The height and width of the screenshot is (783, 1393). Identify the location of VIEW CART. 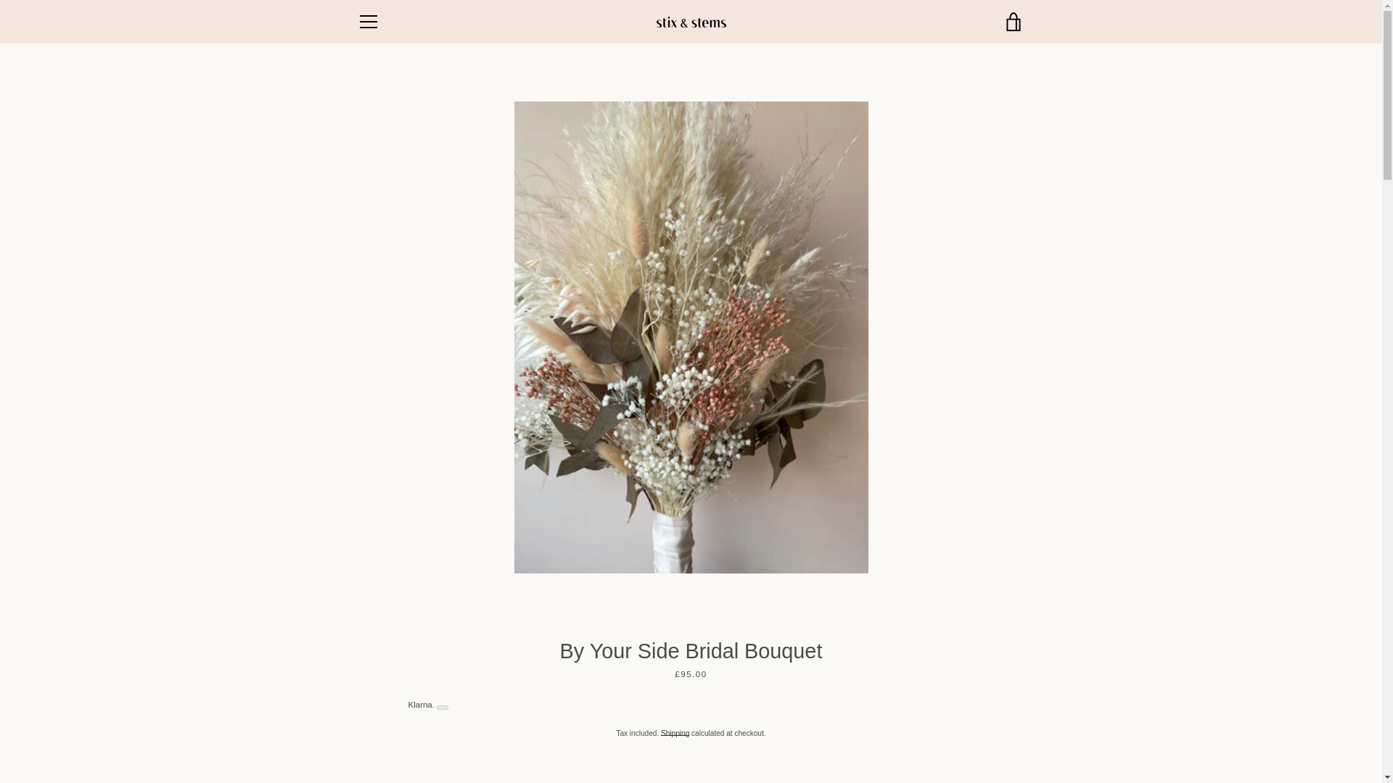
(1014, 22).